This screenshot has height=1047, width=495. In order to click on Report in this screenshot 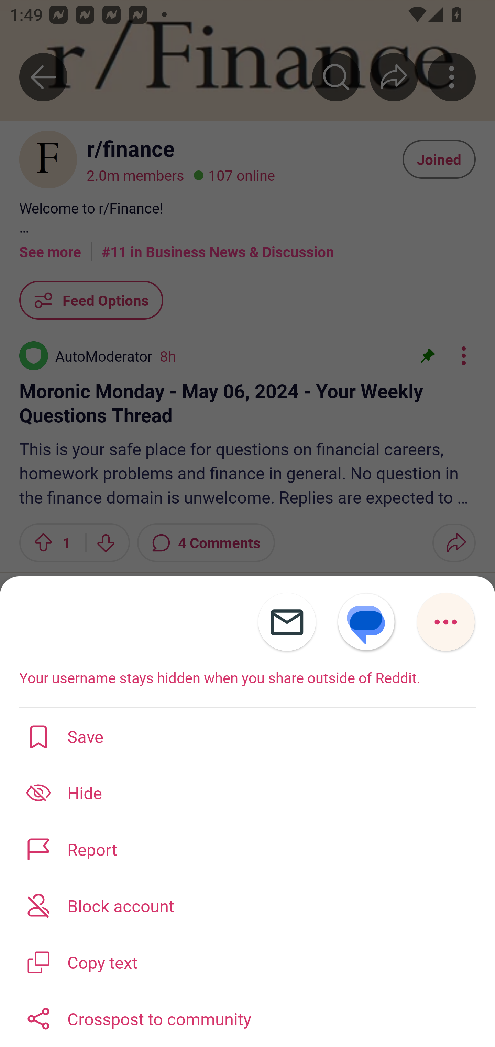, I will do `click(247, 849)`.